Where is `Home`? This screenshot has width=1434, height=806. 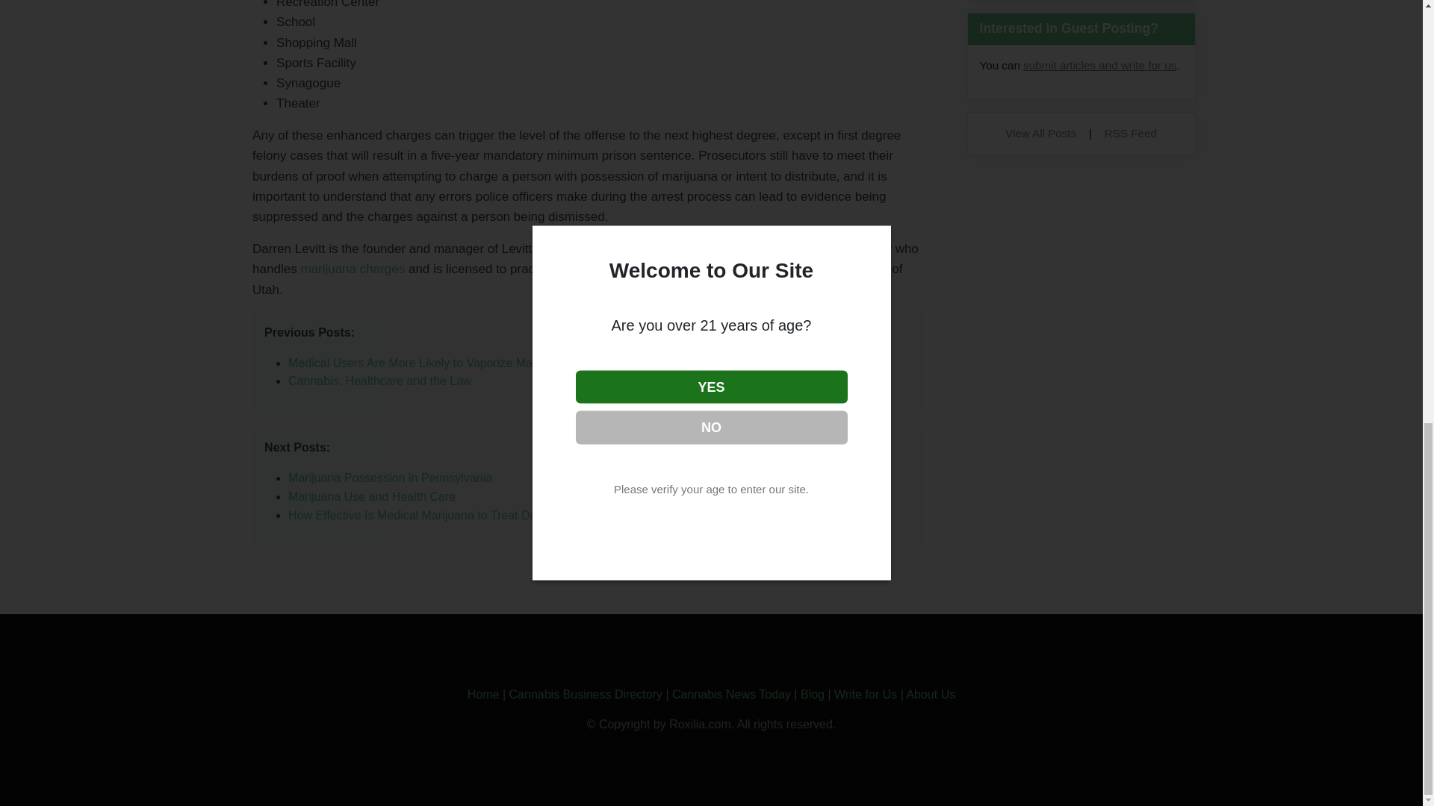 Home is located at coordinates (482, 694).